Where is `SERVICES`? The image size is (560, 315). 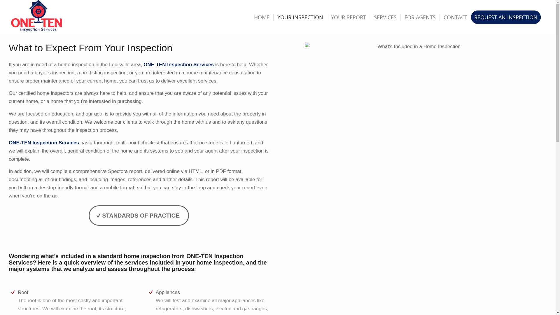
SERVICES is located at coordinates (385, 17).